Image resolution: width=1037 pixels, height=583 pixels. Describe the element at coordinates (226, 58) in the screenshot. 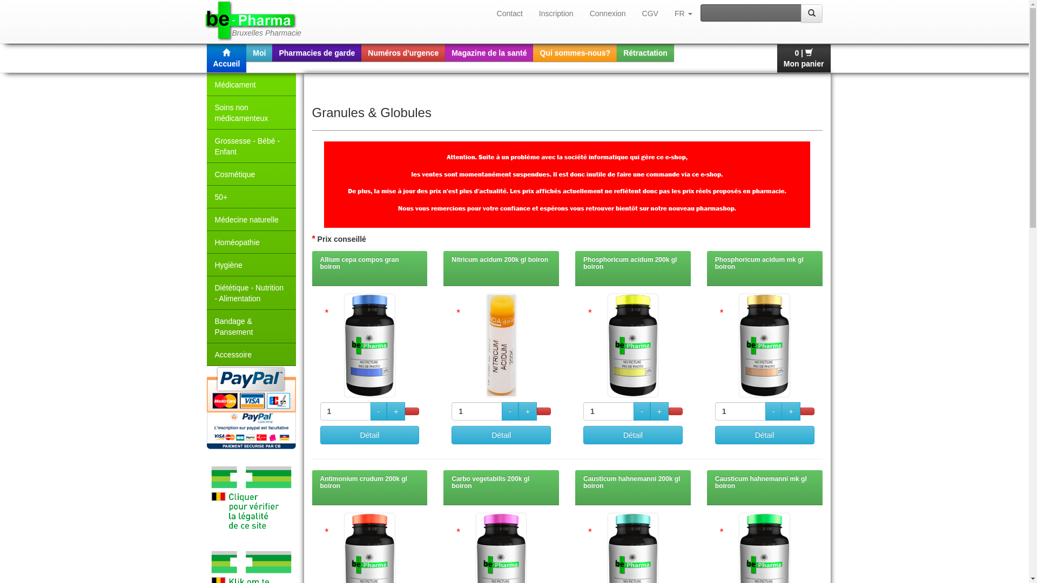

I see `Accueil` at that location.